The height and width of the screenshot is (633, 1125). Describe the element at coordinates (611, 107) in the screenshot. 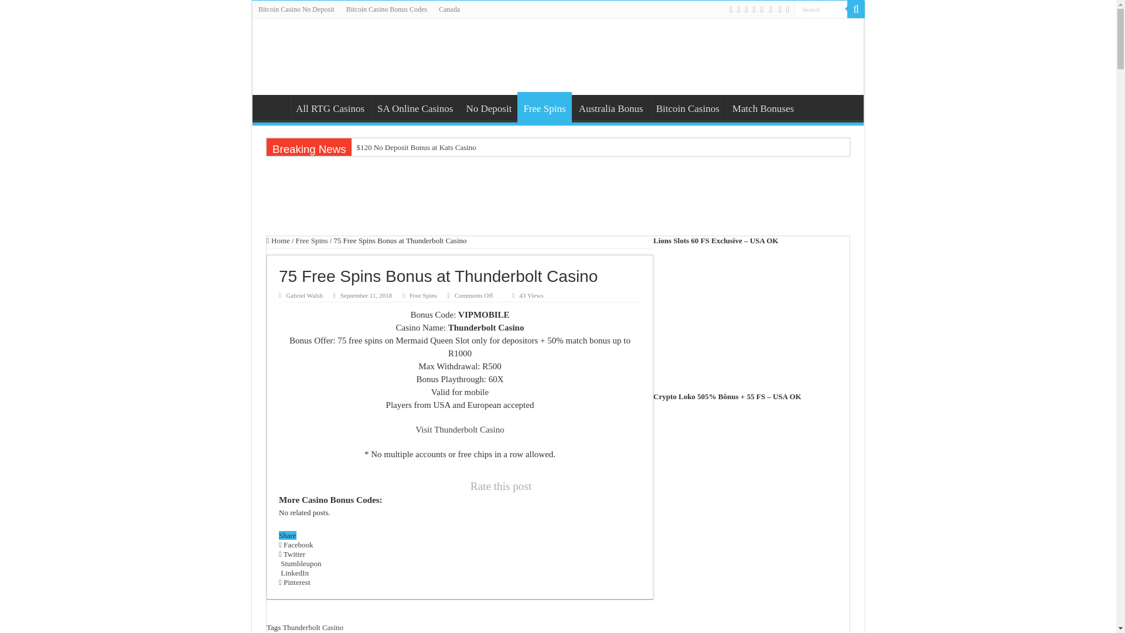

I see `Australia Bonus` at that location.